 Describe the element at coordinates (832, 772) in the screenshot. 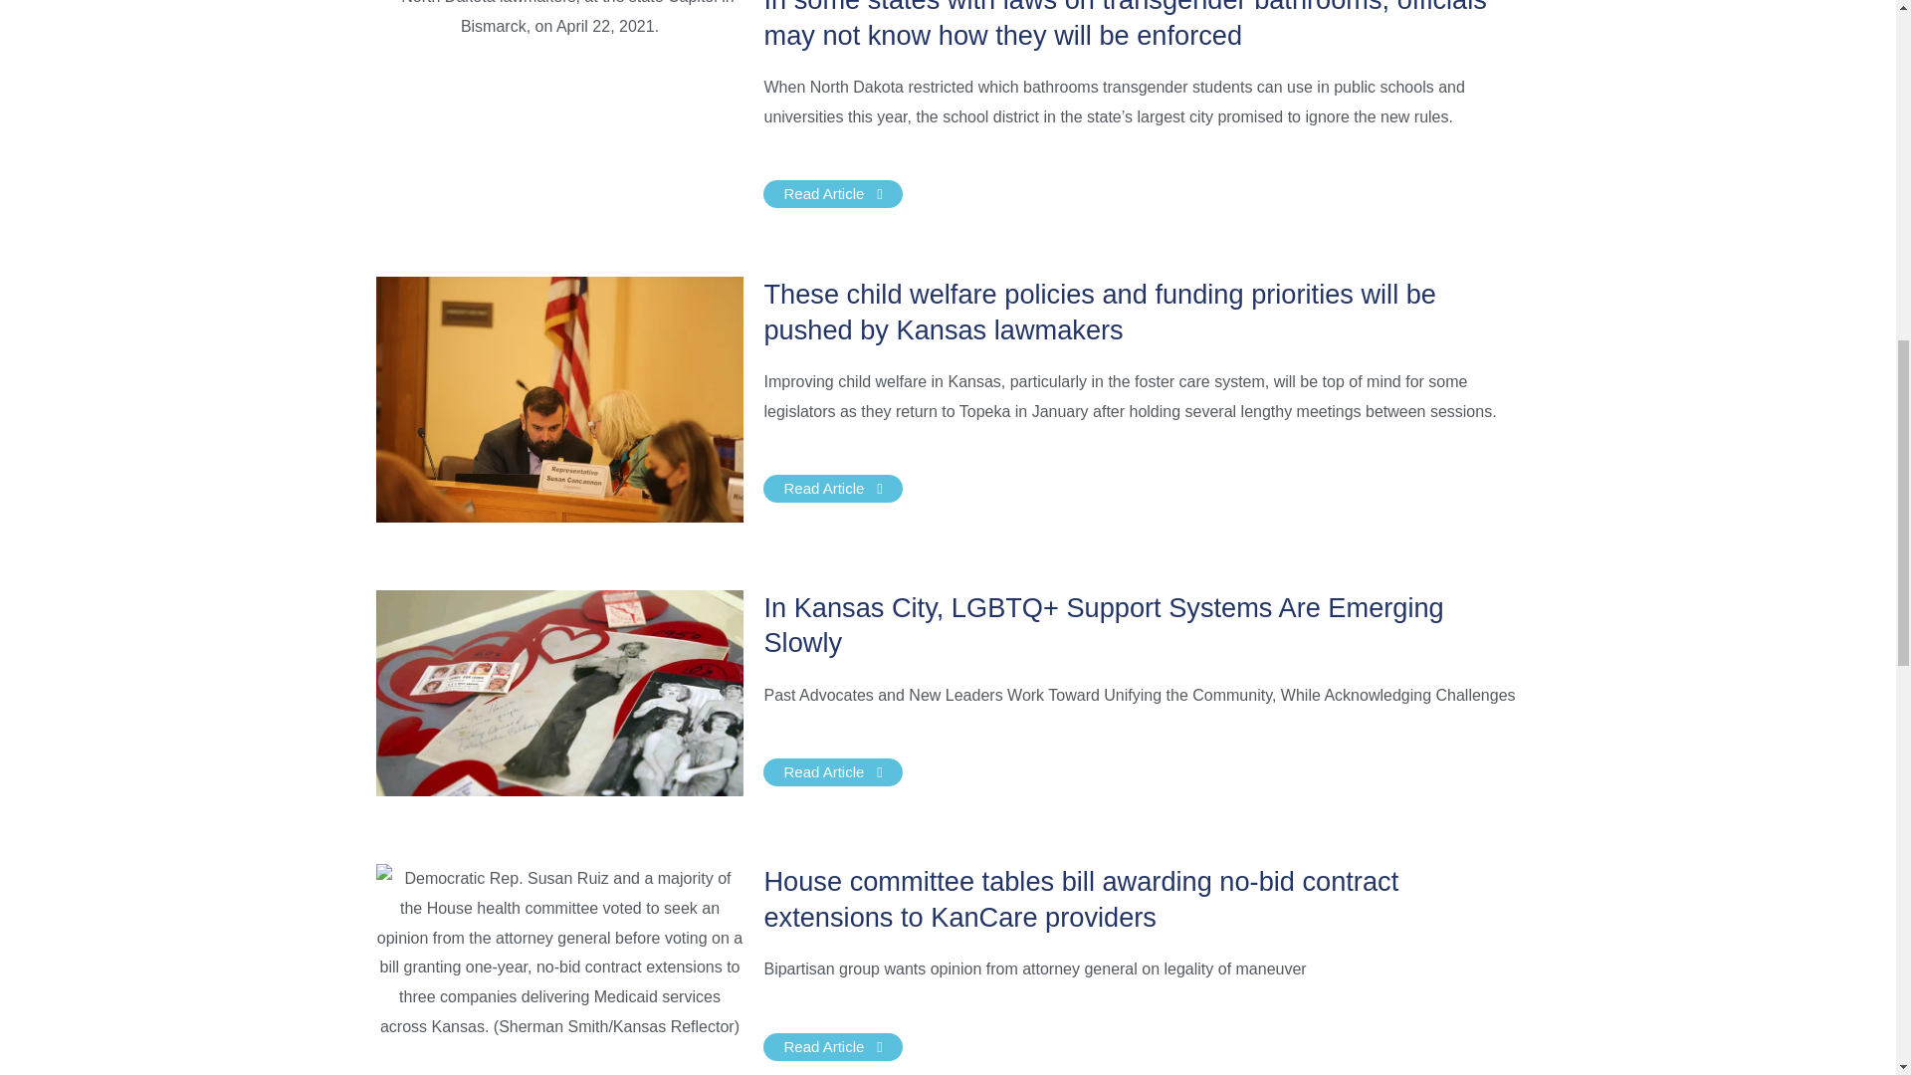

I see `Read Article` at that location.